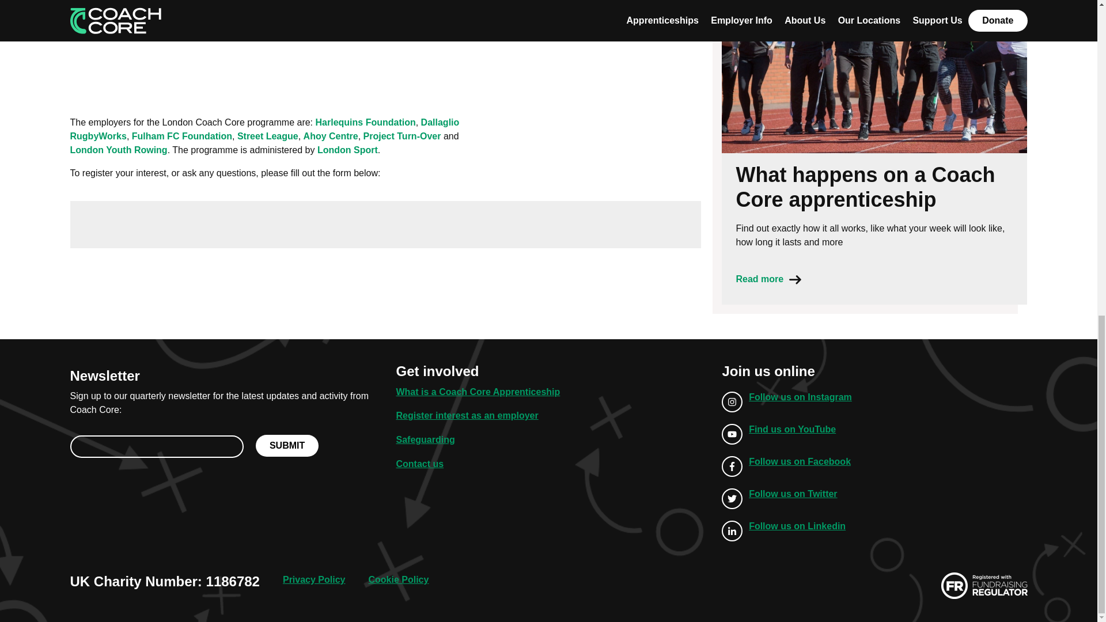 This screenshot has width=1106, height=622. Describe the element at coordinates (314, 579) in the screenshot. I see `Privacy Policy` at that location.